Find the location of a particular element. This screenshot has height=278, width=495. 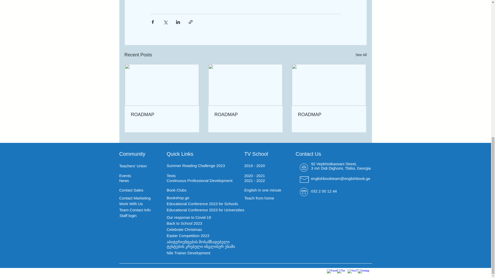

2019 - 2020 is located at coordinates (255, 166).